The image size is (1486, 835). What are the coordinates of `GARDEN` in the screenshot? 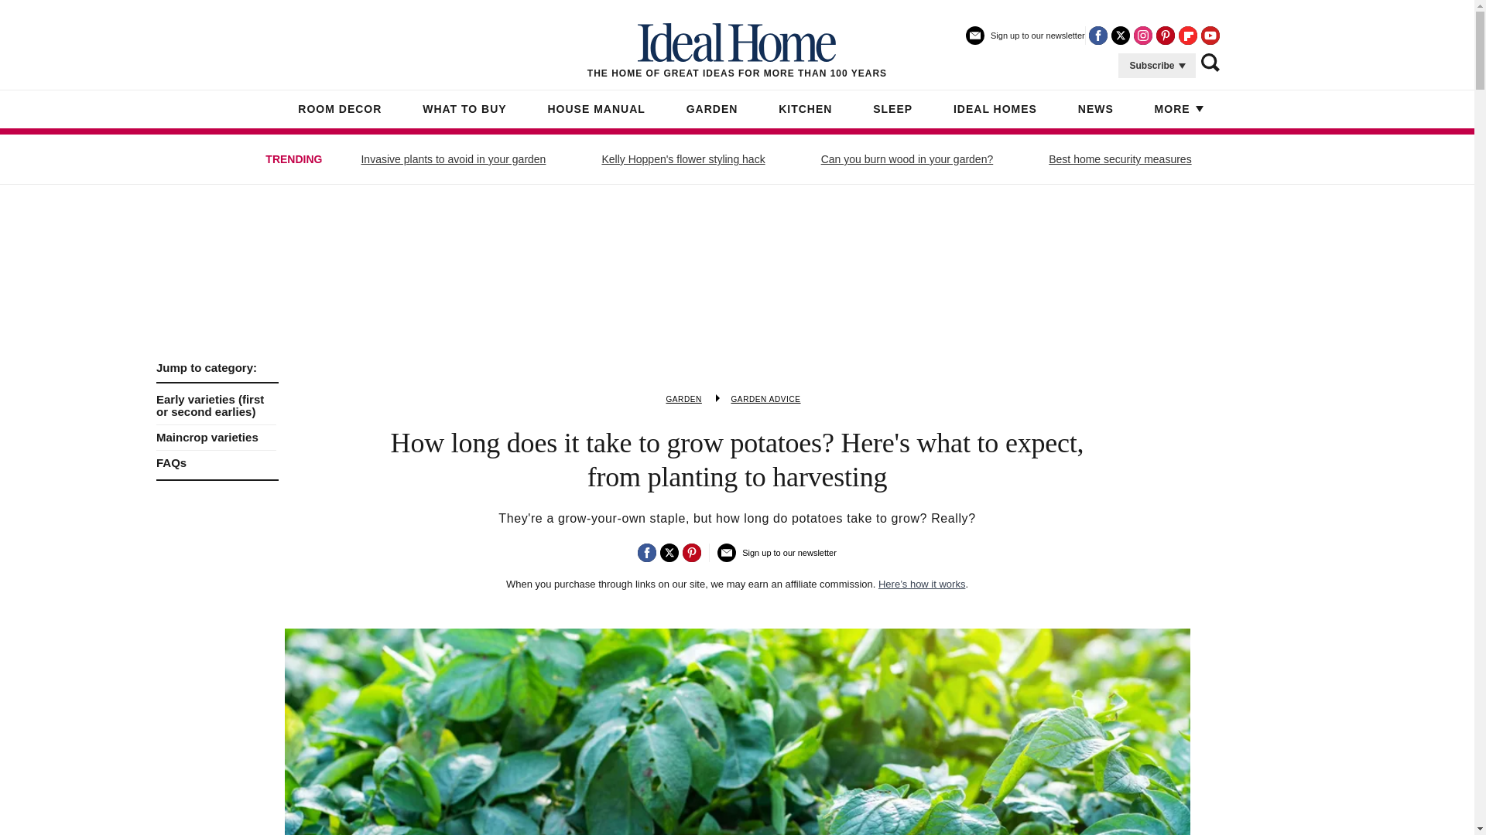 It's located at (712, 111).